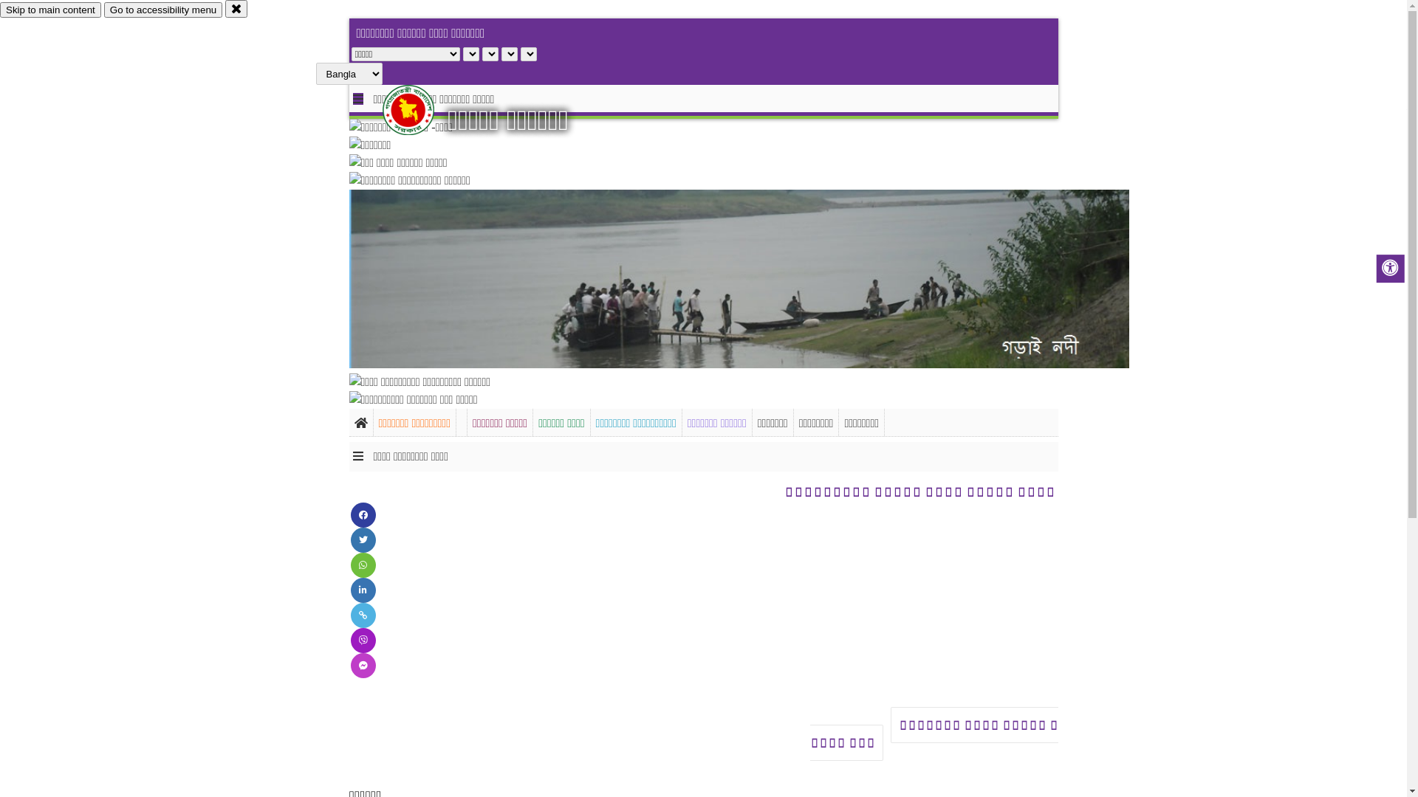 The image size is (1418, 797). What do you see at coordinates (236, 9) in the screenshot?
I see `close` at bounding box center [236, 9].